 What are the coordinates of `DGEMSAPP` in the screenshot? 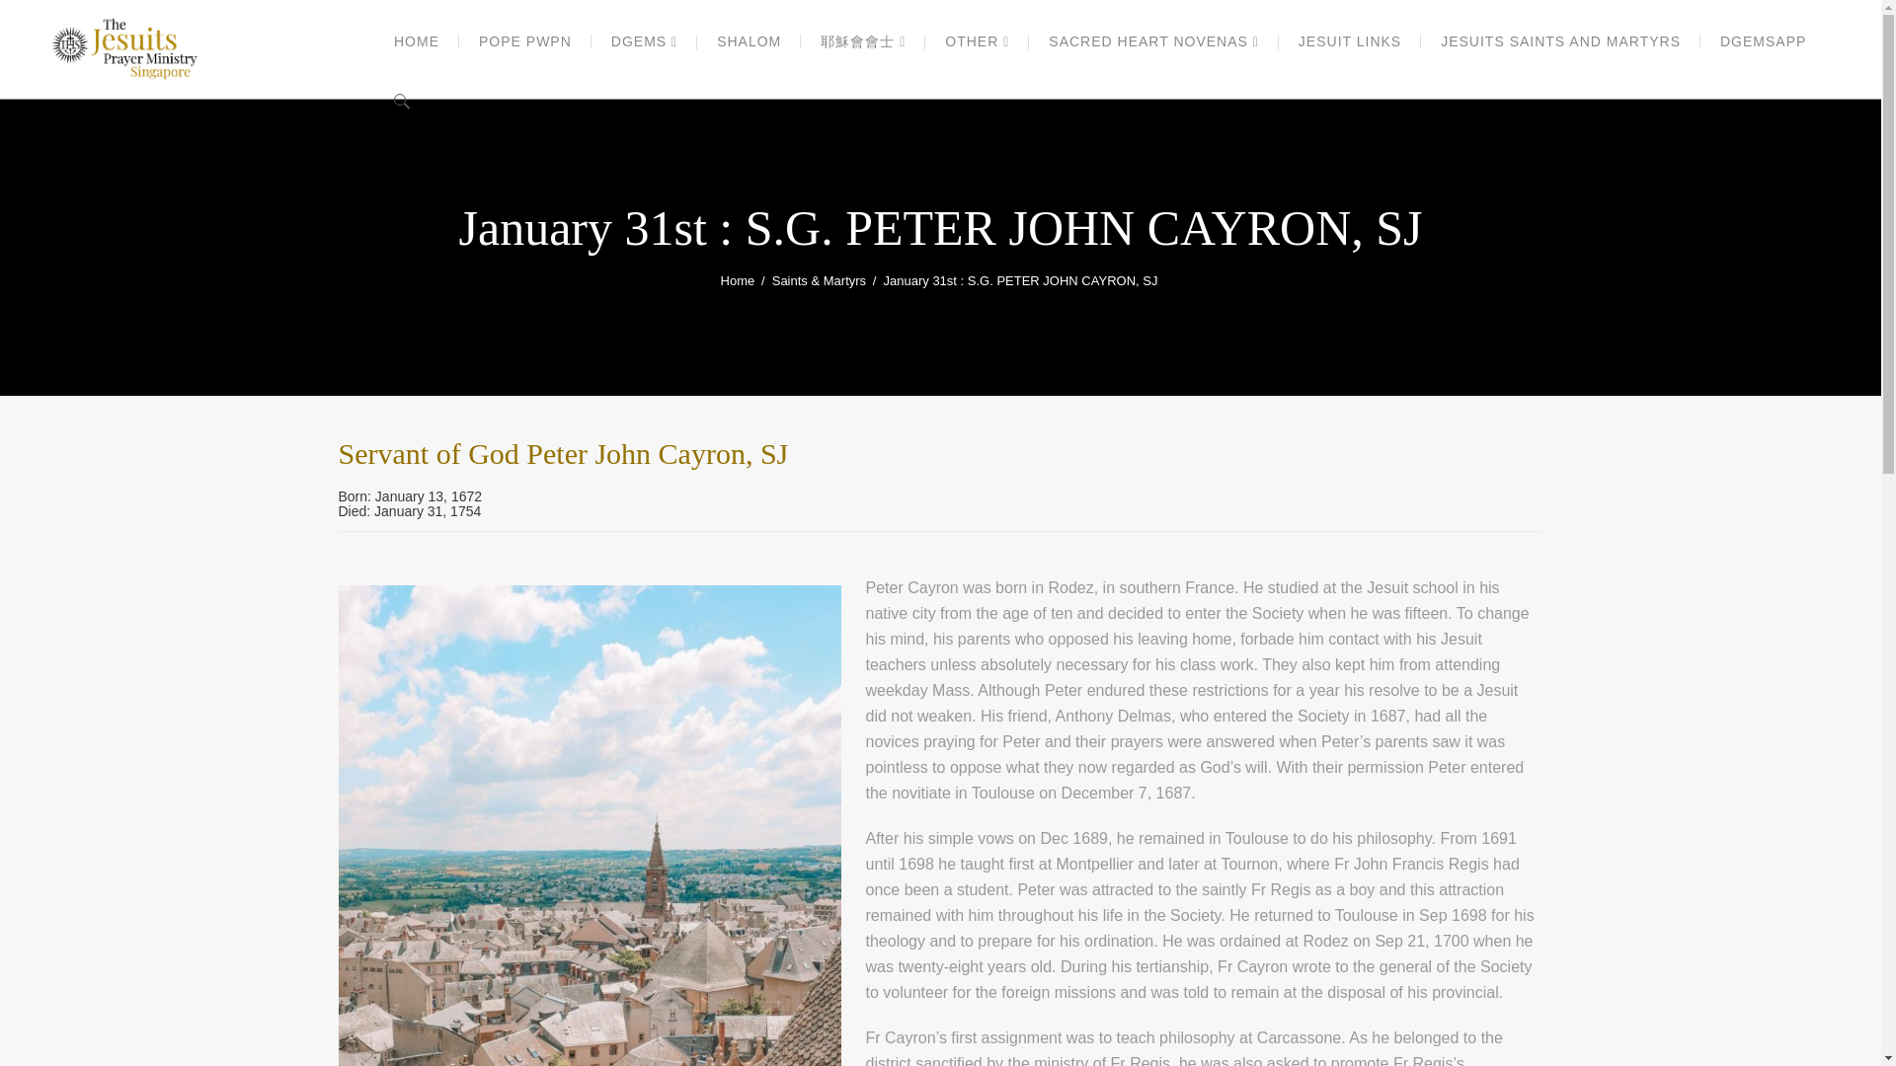 It's located at (1763, 41).